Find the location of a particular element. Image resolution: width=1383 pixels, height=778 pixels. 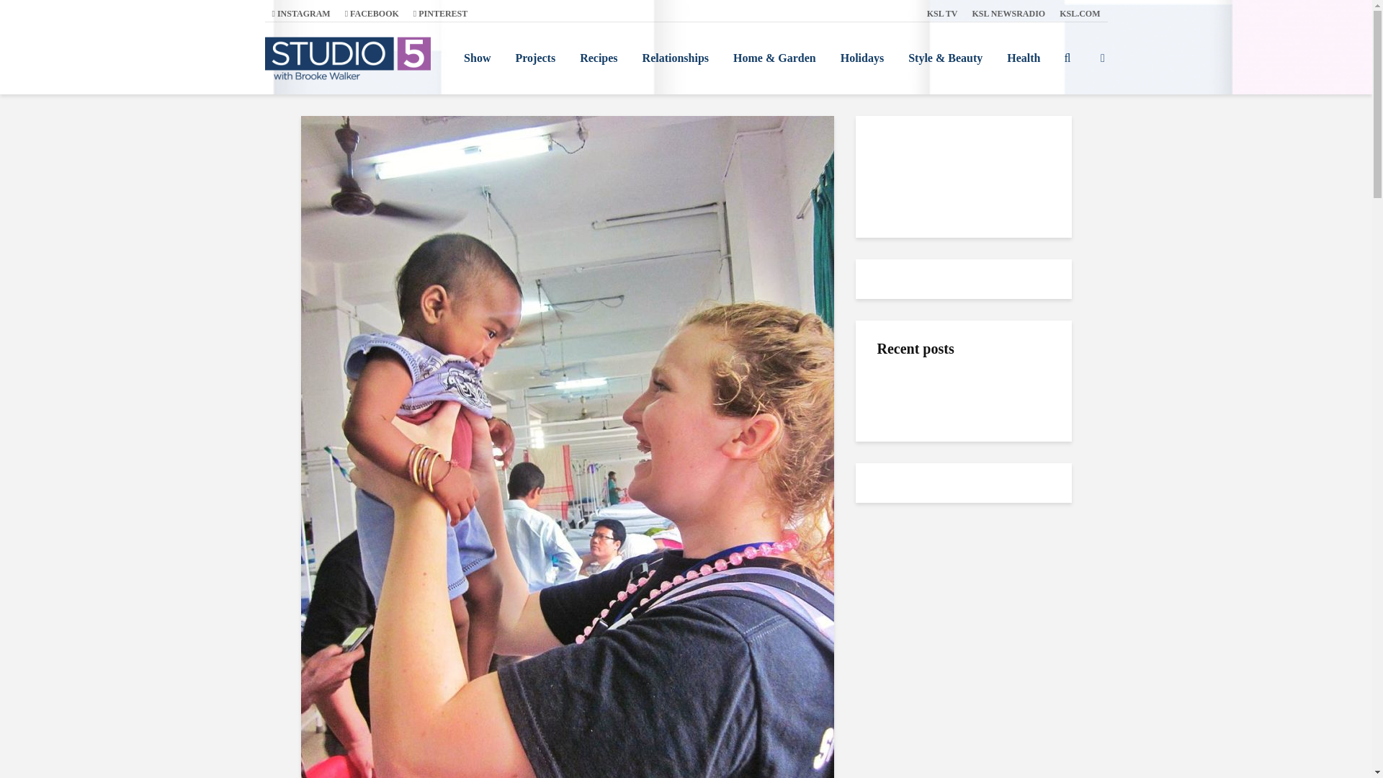

KSL NEWSRADIO is located at coordinates (1008, 13).